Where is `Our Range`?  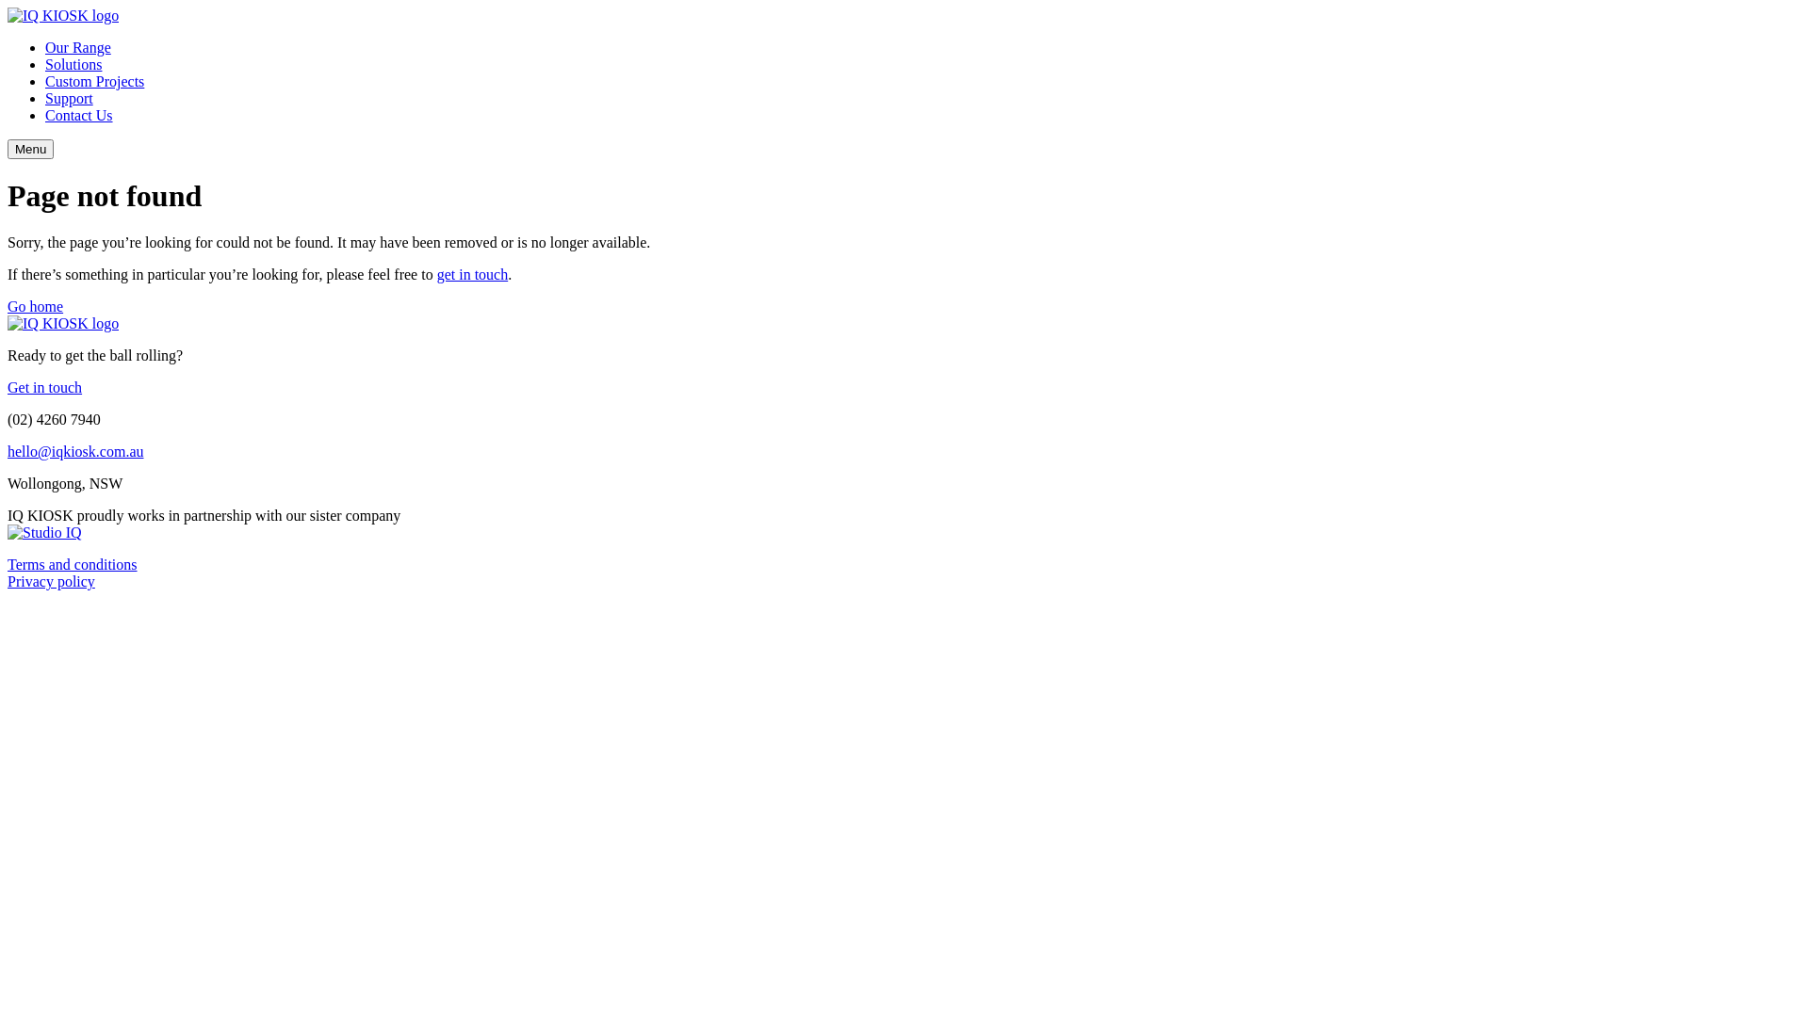 Our Range is located at coordinates (78, 47).